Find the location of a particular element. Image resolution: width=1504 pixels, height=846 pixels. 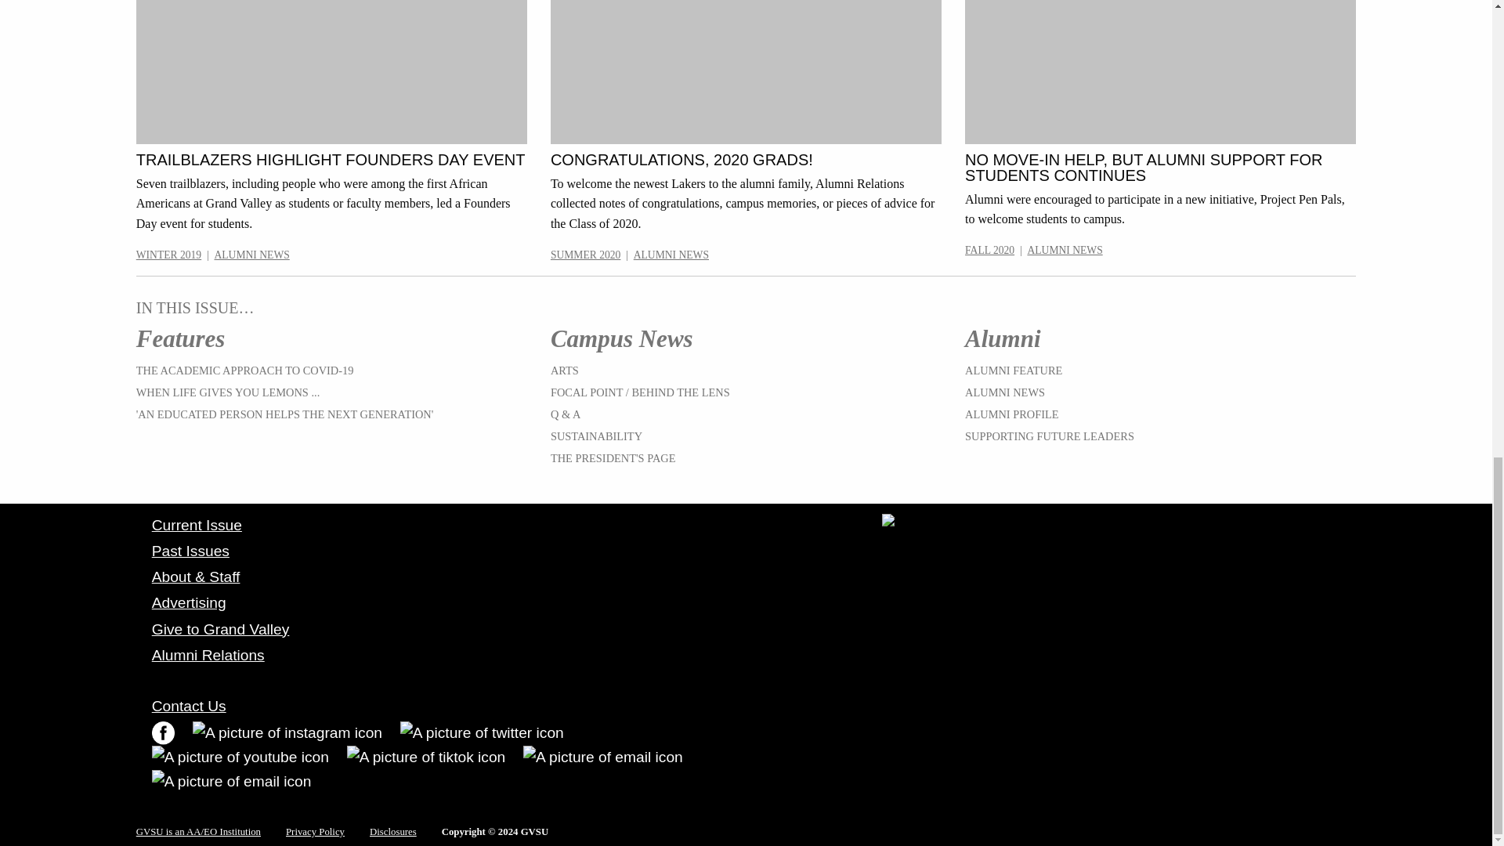

ALUMNI NEWS is located at coordinates (169, 254).